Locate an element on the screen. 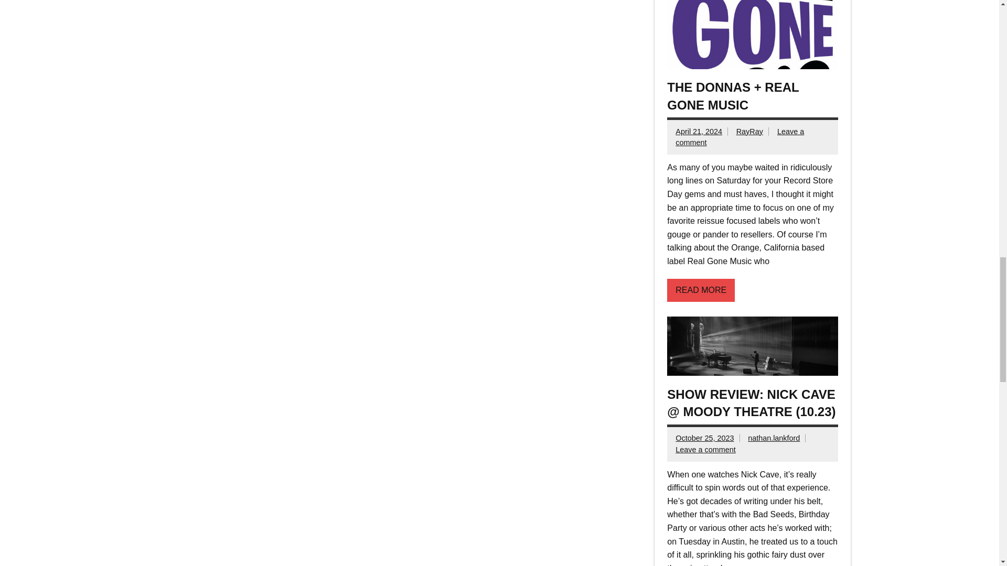 The width and height of the screenshot is (1007, 566). April 21, 2024 is located at coordinates (699, 131).